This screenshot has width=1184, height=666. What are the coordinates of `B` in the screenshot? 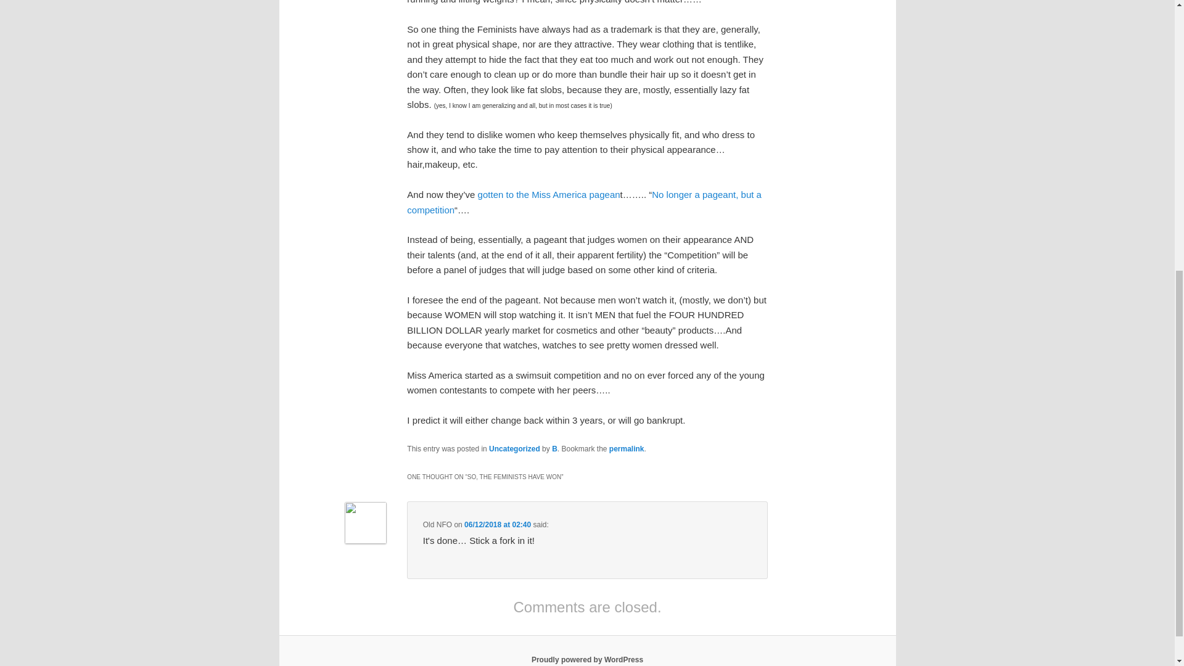 It's located at (554, 449).